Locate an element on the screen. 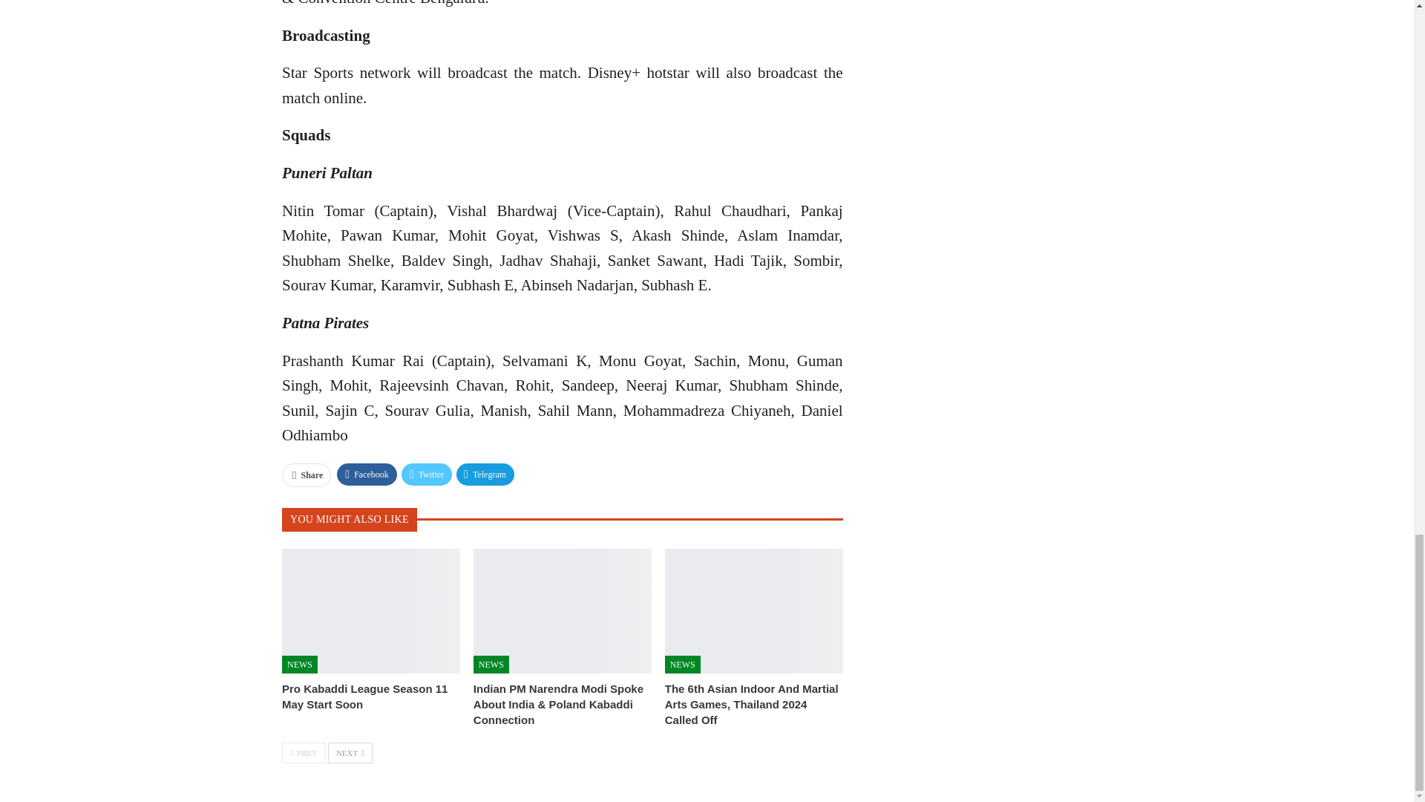 This screenshot has height=802, width=1425. Next is located at coordinates (350, 753).